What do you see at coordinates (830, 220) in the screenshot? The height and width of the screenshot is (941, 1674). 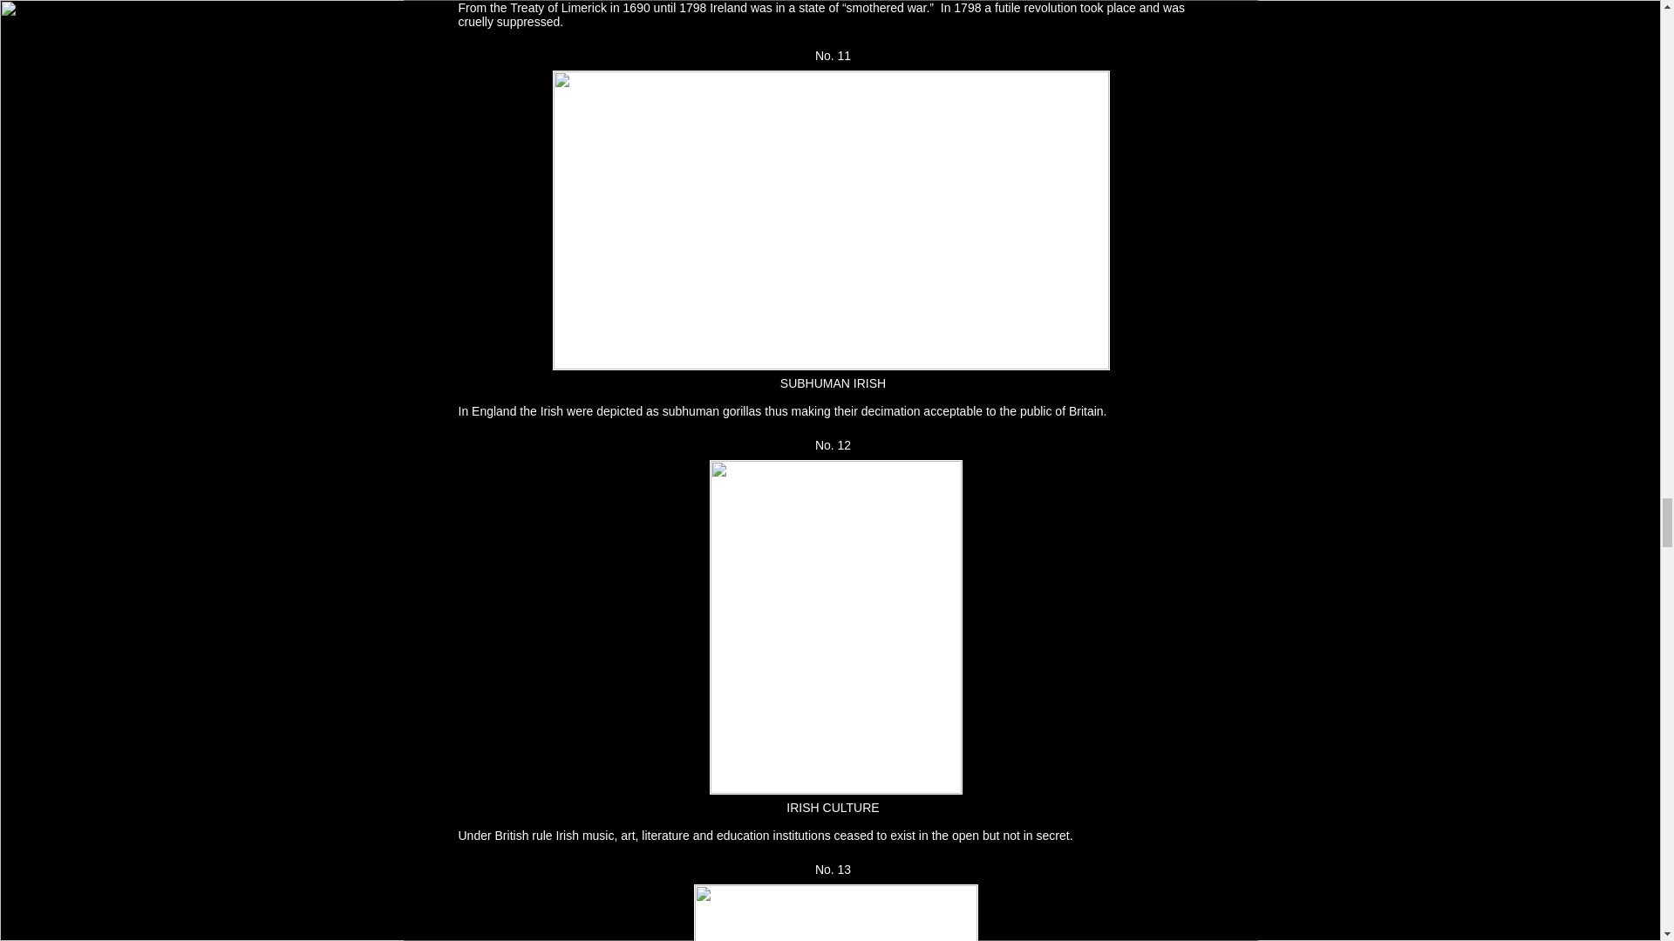 I see `IMG-Chapter9L.jpg` at bounding box center [830, 220].